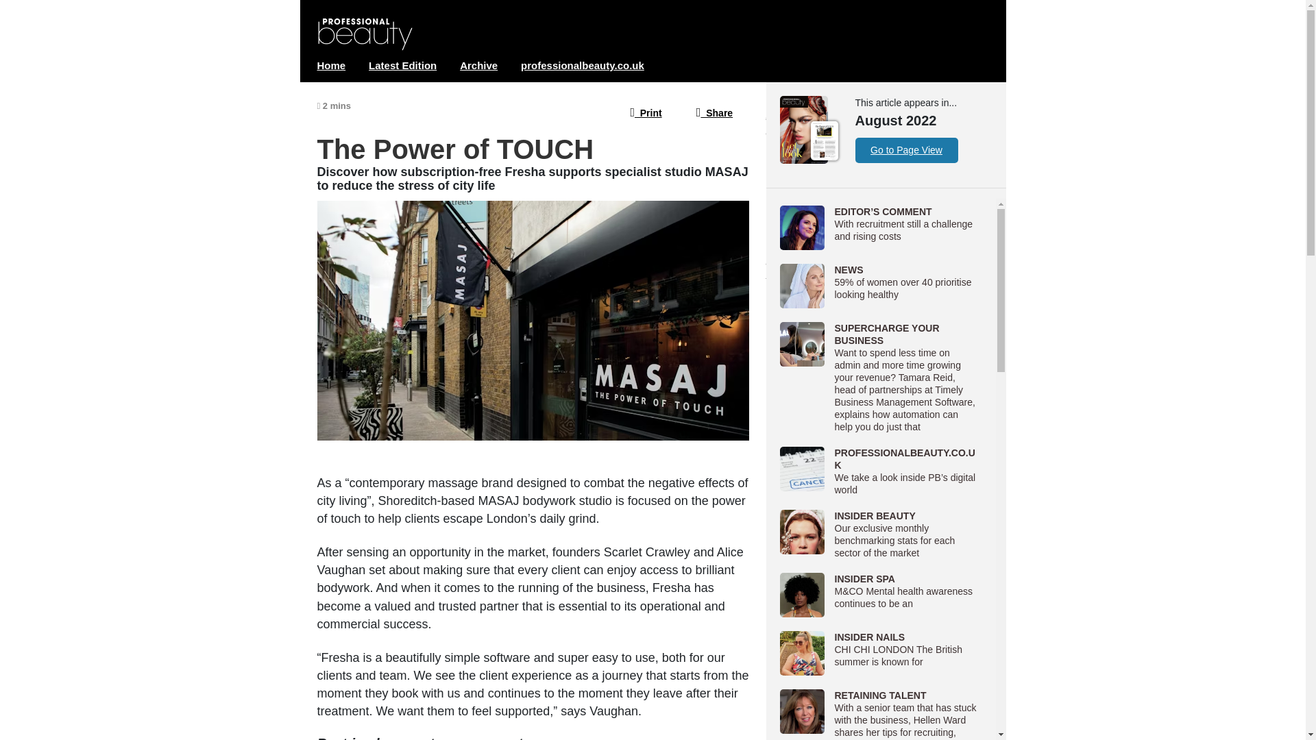 The height and width of the screenshot is (740, 1316). What do you see at coordinates (714, 111) in the screenshot?
I see `Share article` at bounding box center [714, 111].